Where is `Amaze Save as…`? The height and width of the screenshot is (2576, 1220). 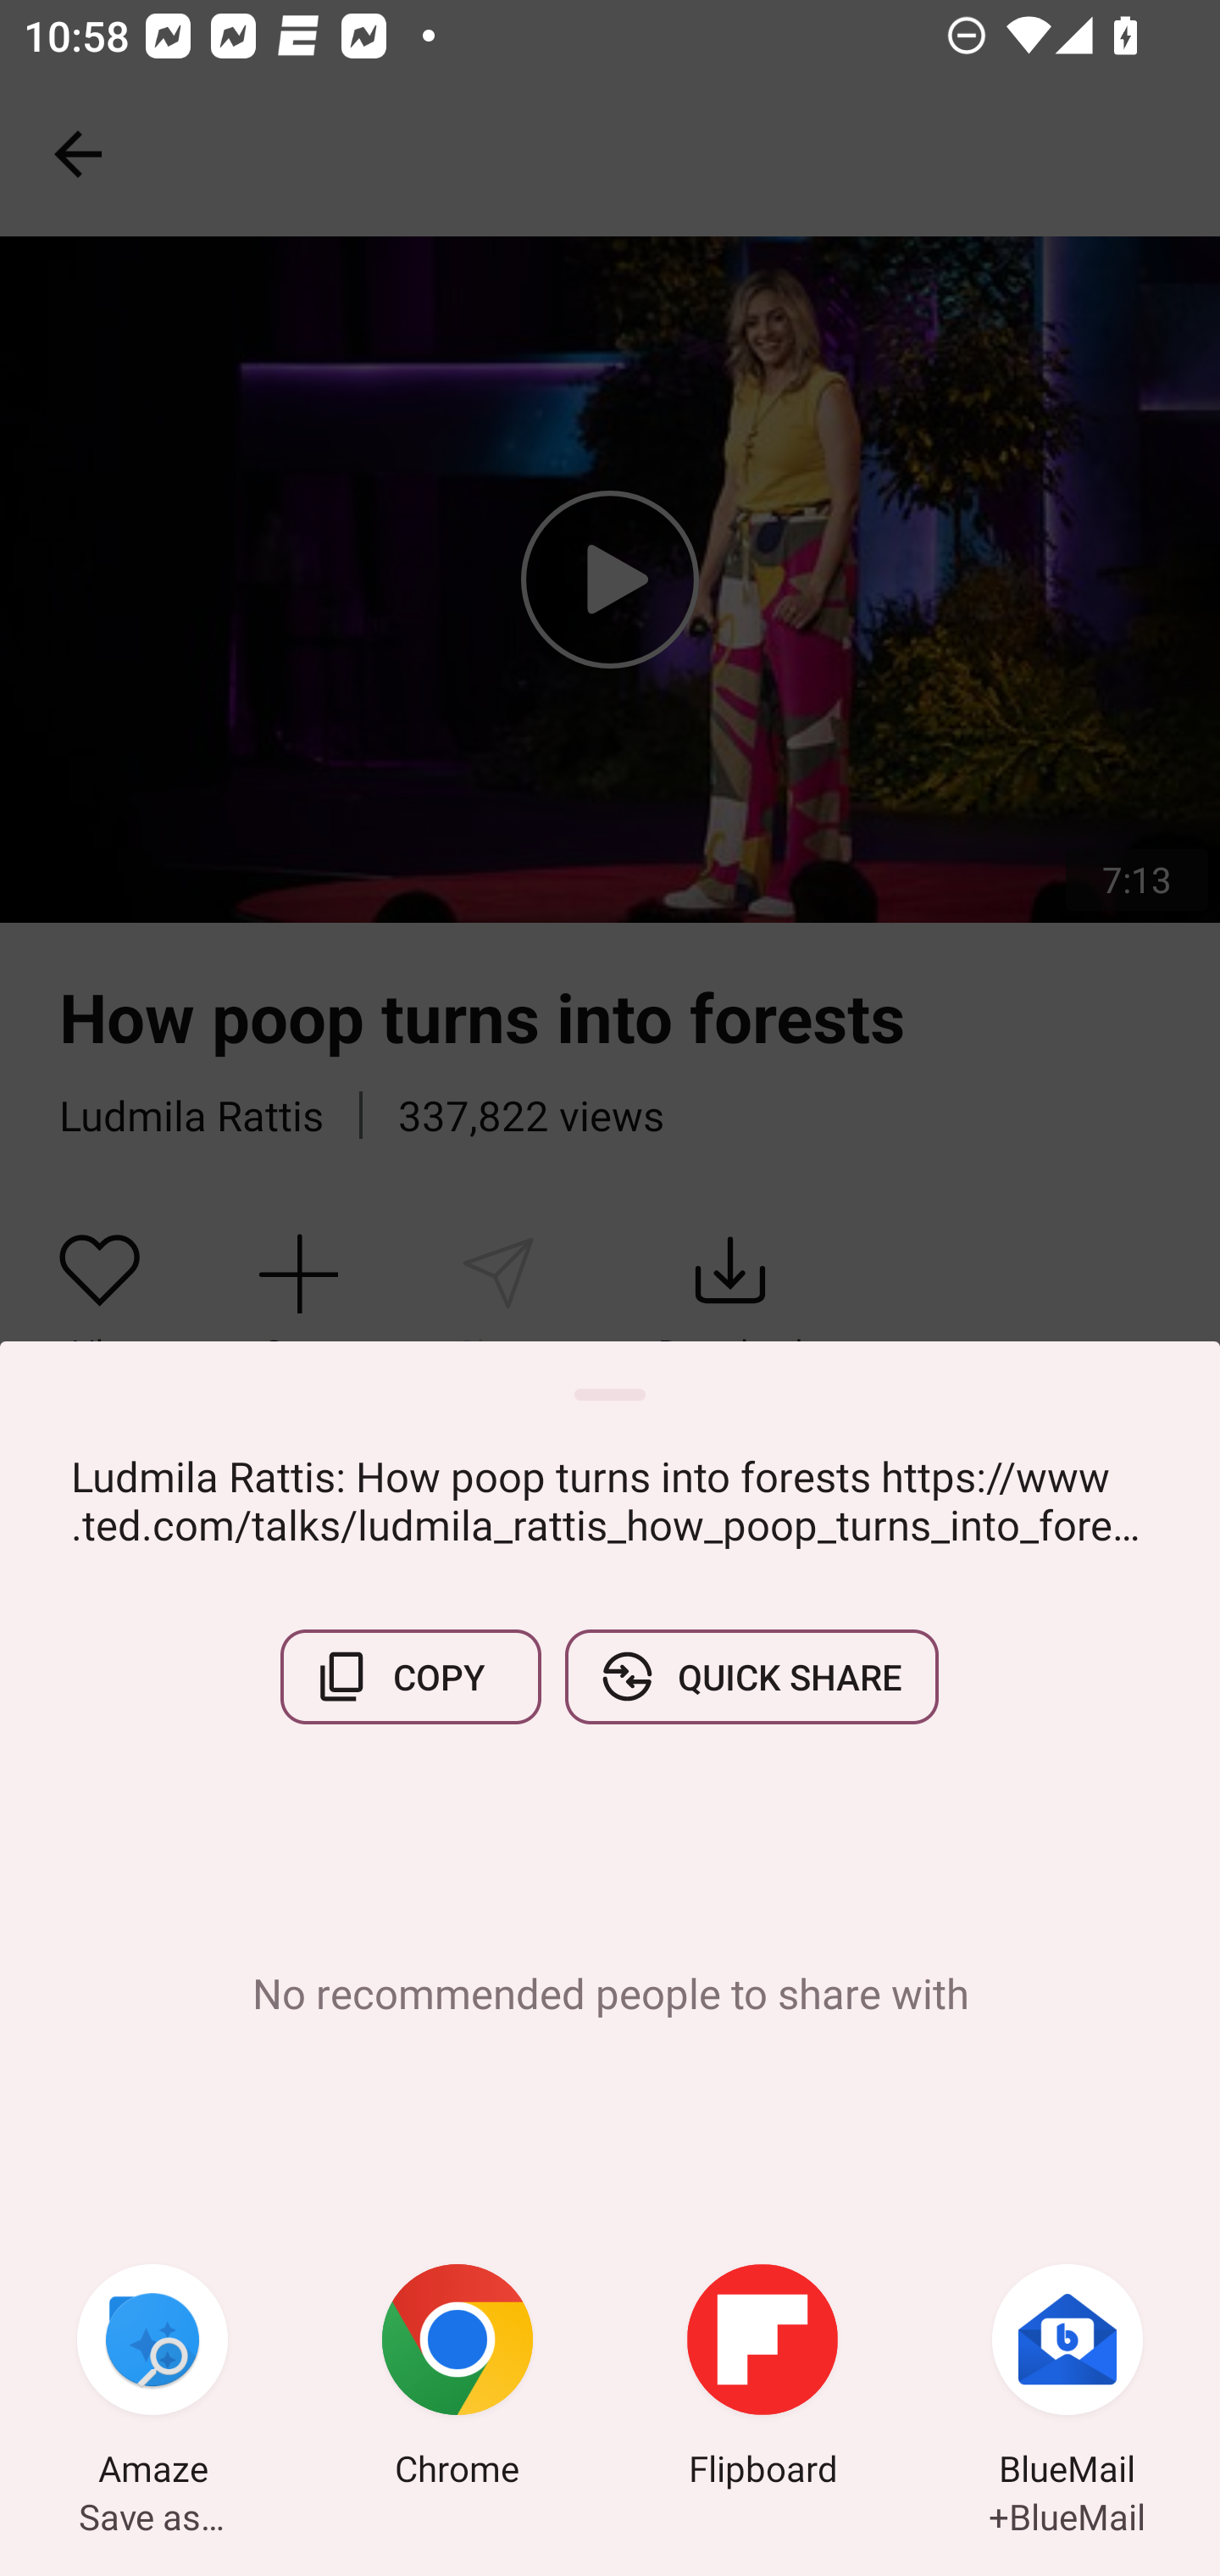 Amaze Save as… is located at coordinates (152, 2379).